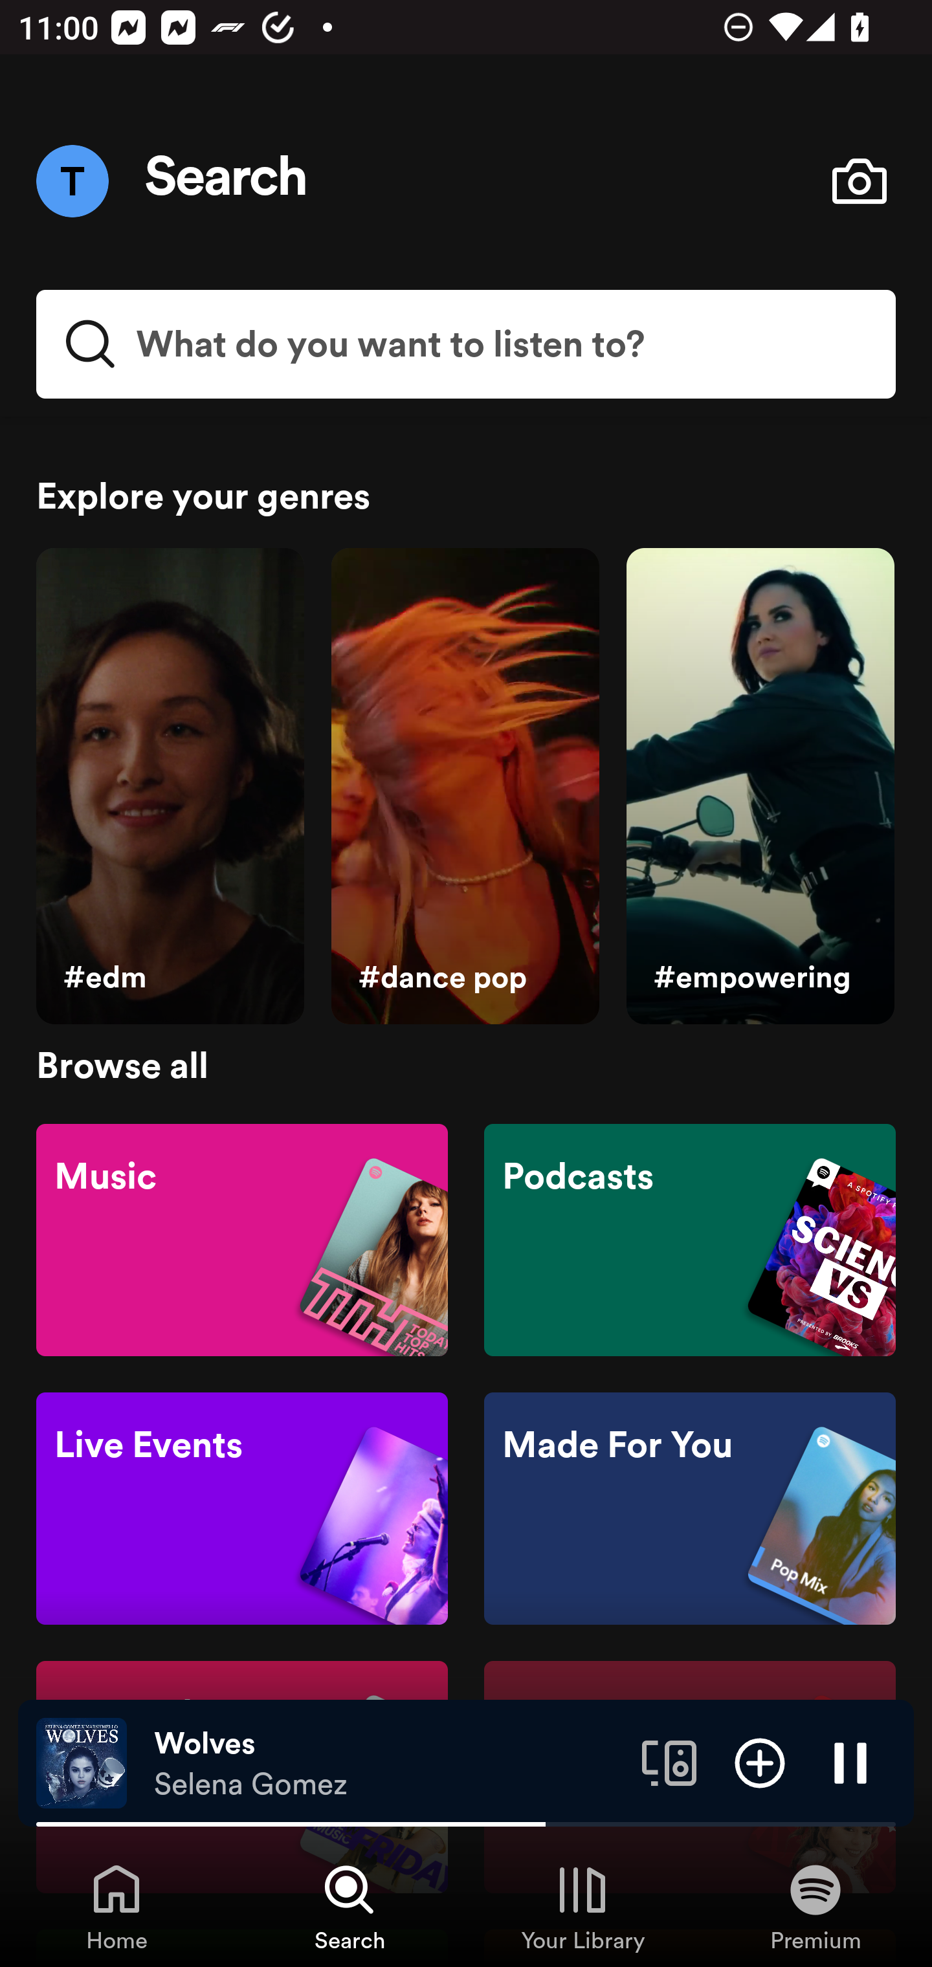 The width and height of the screenshot is (932, 1967). Describe the element at coordinates (815, 1906) in the screenshot. I see `Premium, Tab 4 of 4 Premium Premium` at that location.